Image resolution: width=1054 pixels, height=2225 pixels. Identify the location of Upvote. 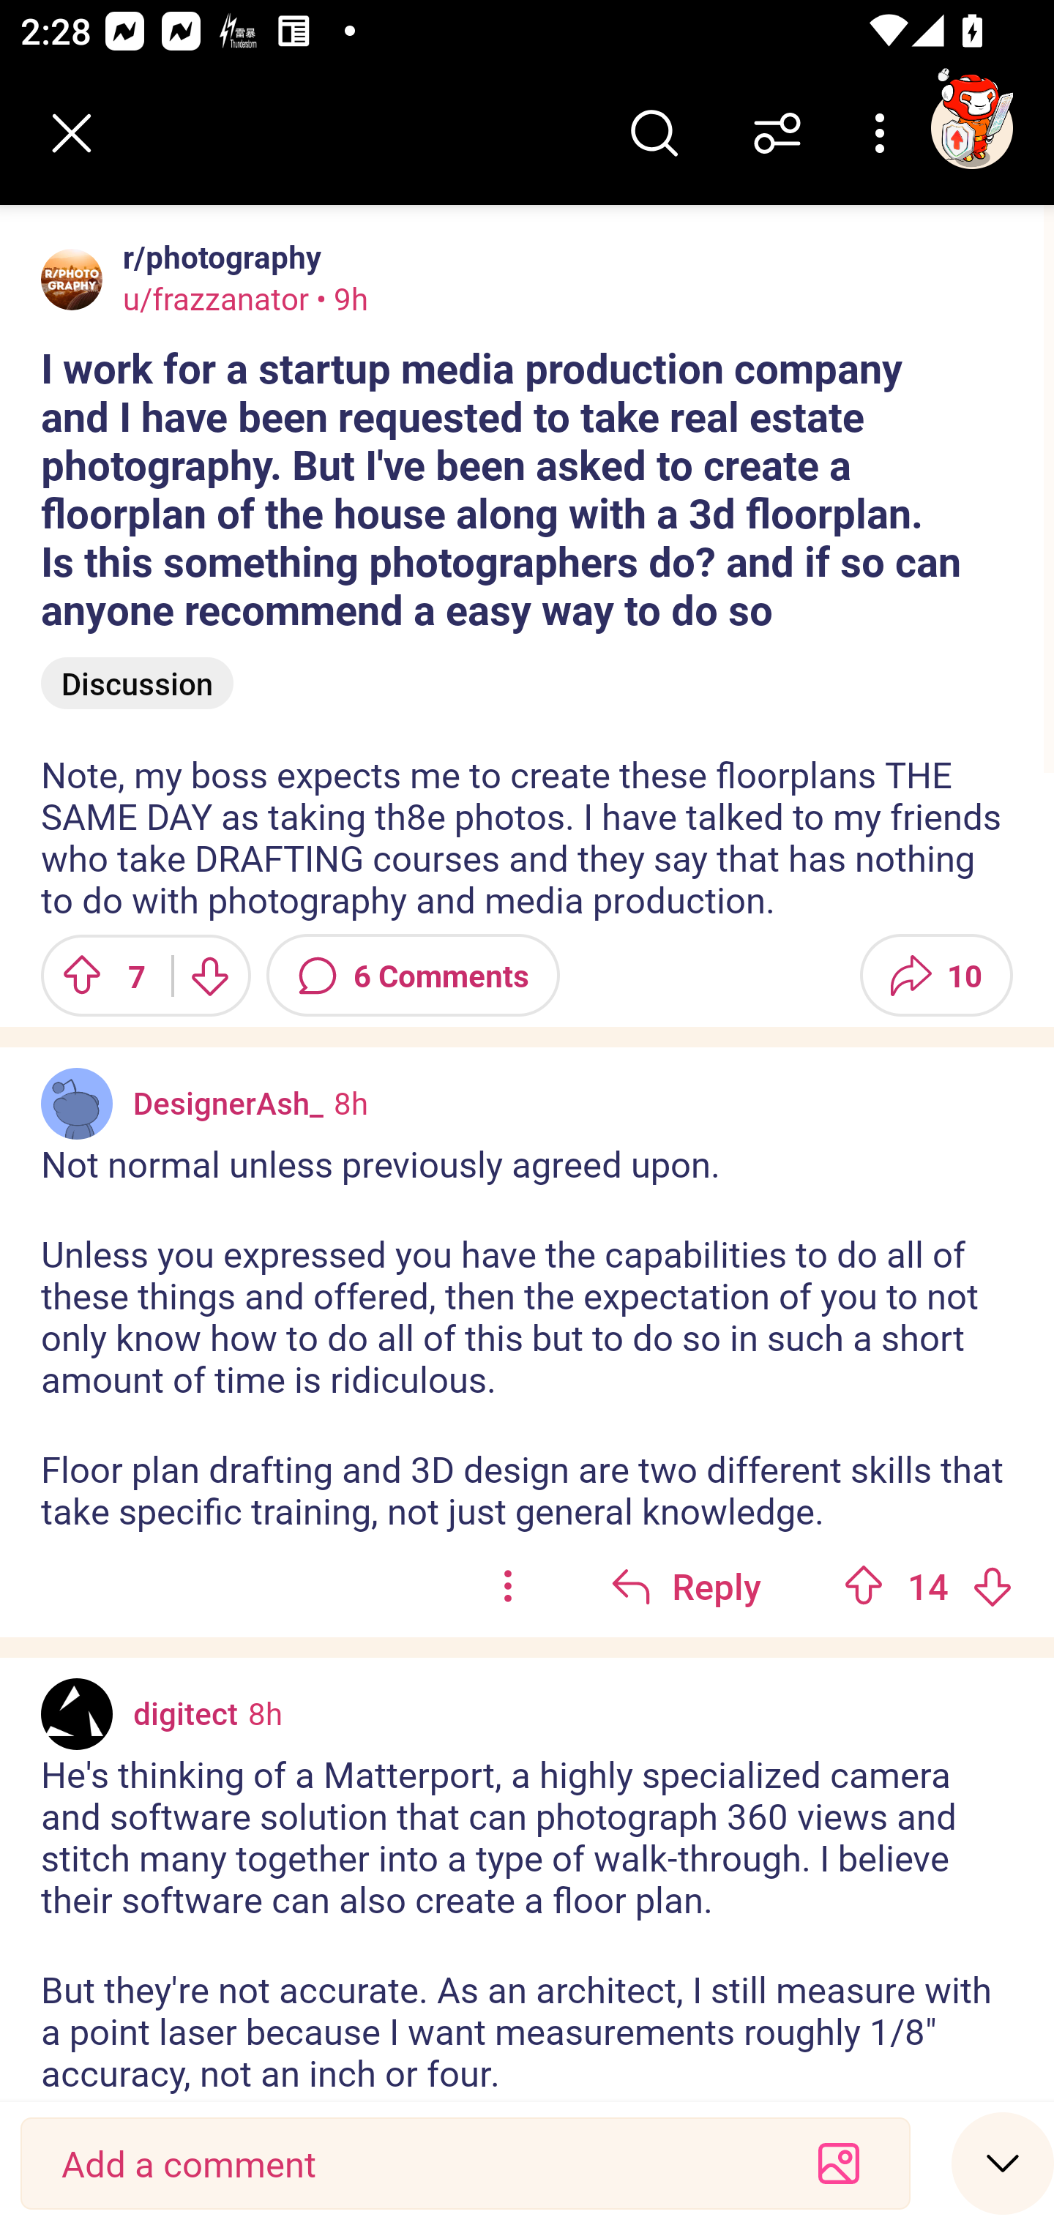
(864, 1586).